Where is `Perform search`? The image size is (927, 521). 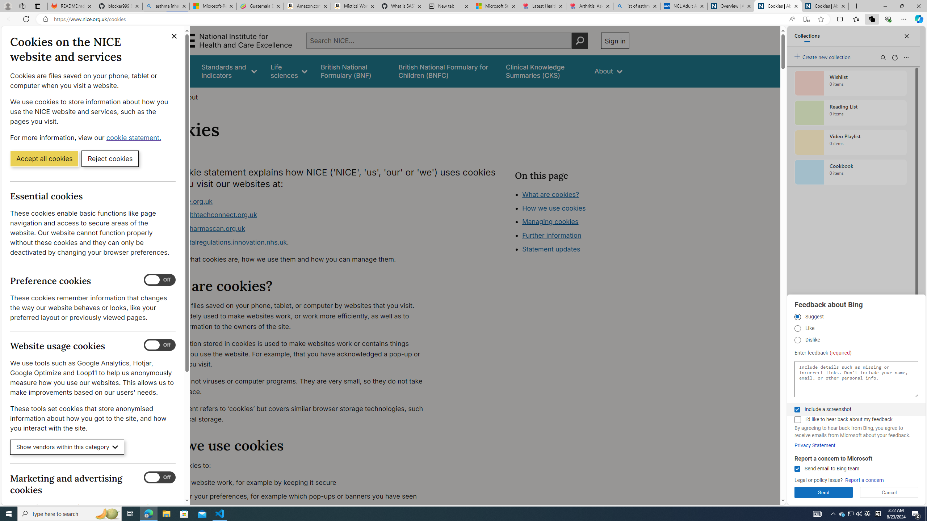 Perform search is located at coordinates (579, 41).